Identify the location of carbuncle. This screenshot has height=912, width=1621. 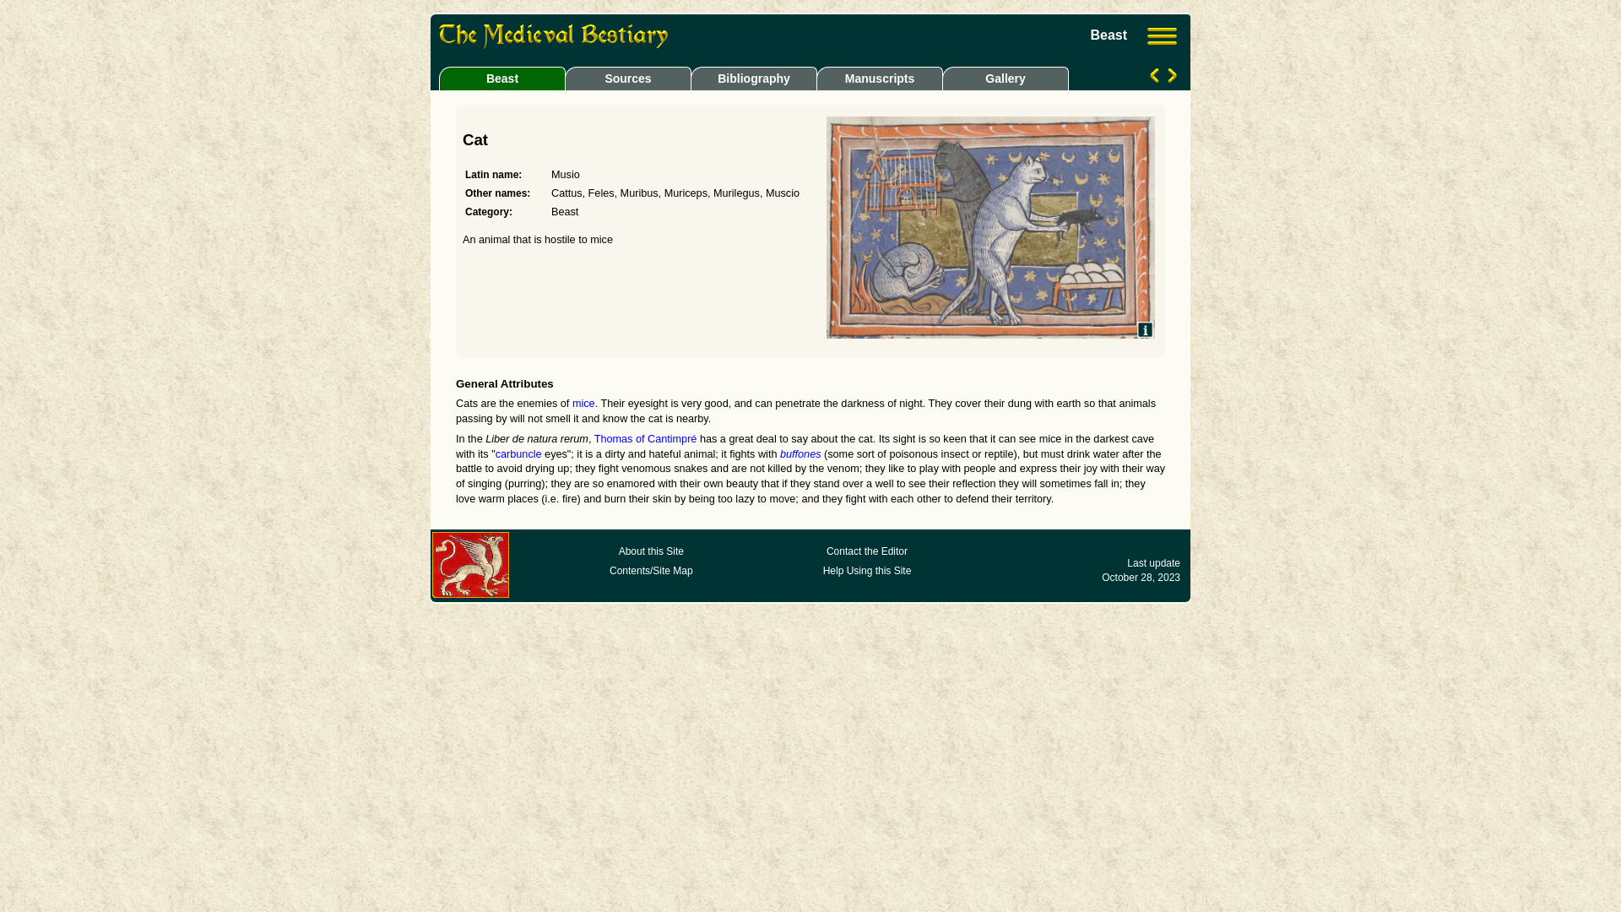
(518, 454).